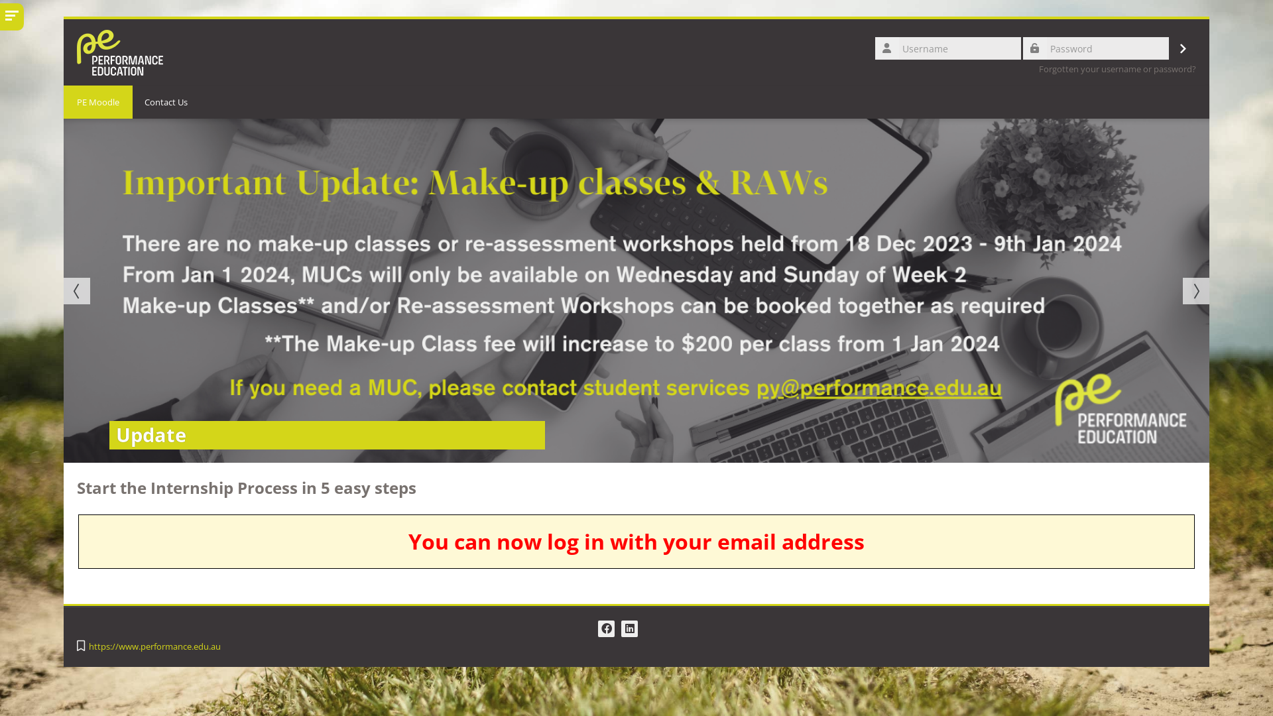 The width and height of the screenshot is (1273, 716). Describe the element at coordinates (247, 488) in the screenshot. I see `Start the Internship Process in 5 easy steps` at that location.